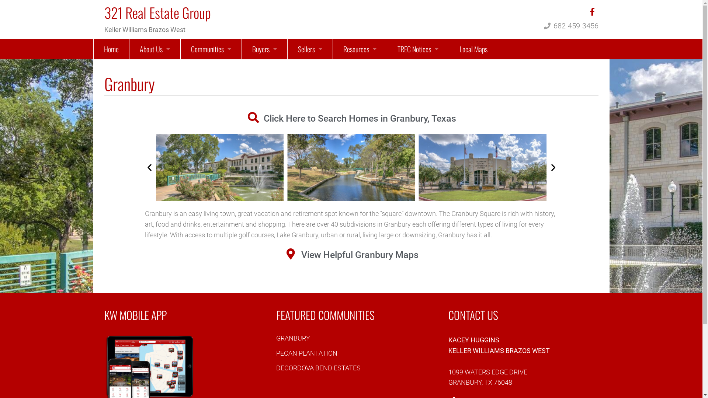 The height and width of the screenshot is (398, 708). What do you see at coordinates (211, 111) in the screenshot?
I see `Pecan Plantation` at bounding box center [211, 111].